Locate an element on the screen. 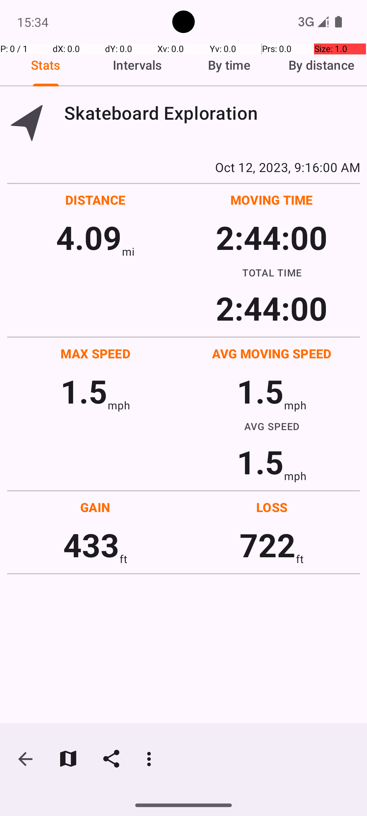  Skateboard Exploration is located at coordinates (212, 113).